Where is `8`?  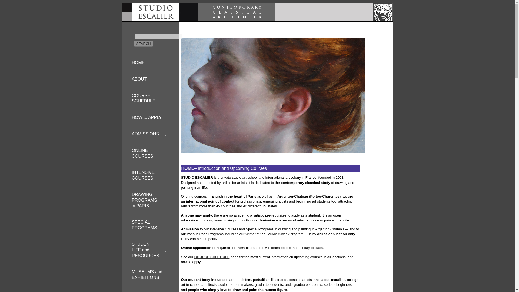 8 is located at coordinates (369, 84).